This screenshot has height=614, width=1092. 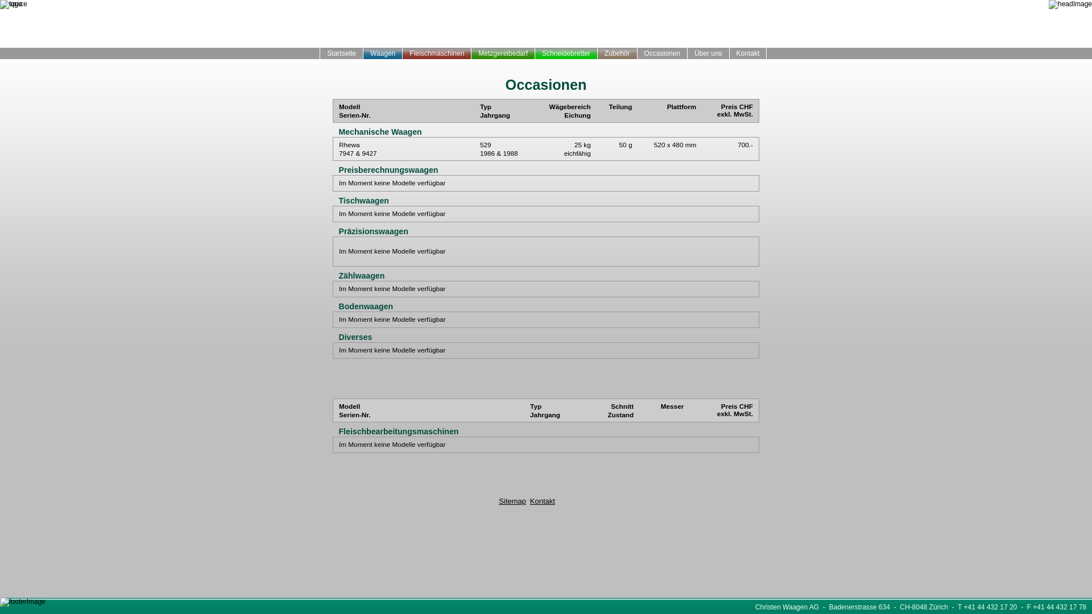 I want to click on Fleischmaschinen, so click(x=437, y=53).